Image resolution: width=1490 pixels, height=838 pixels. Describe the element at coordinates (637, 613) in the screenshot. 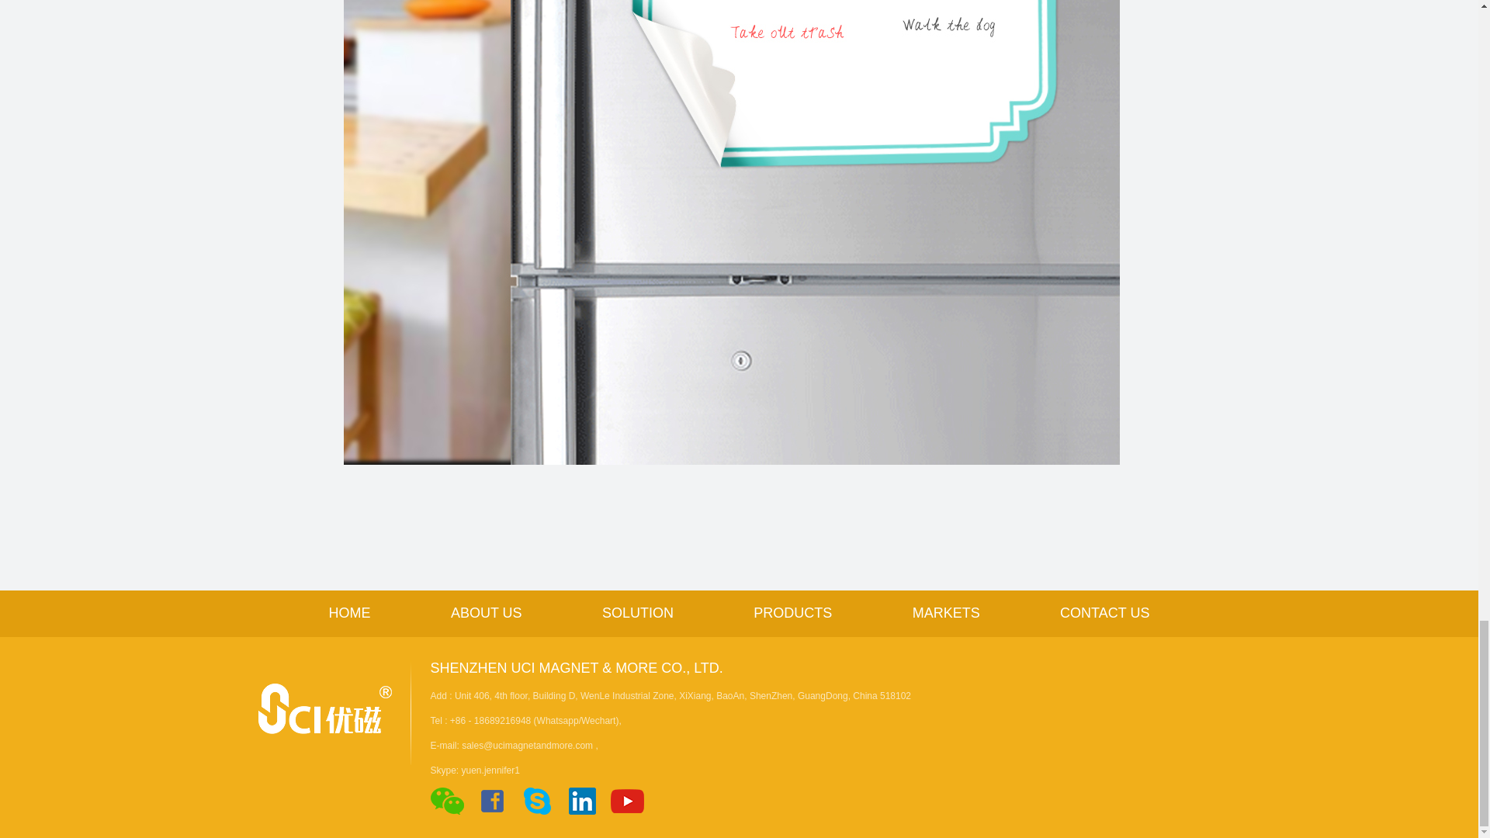

I see `SOLUTION` at that location.